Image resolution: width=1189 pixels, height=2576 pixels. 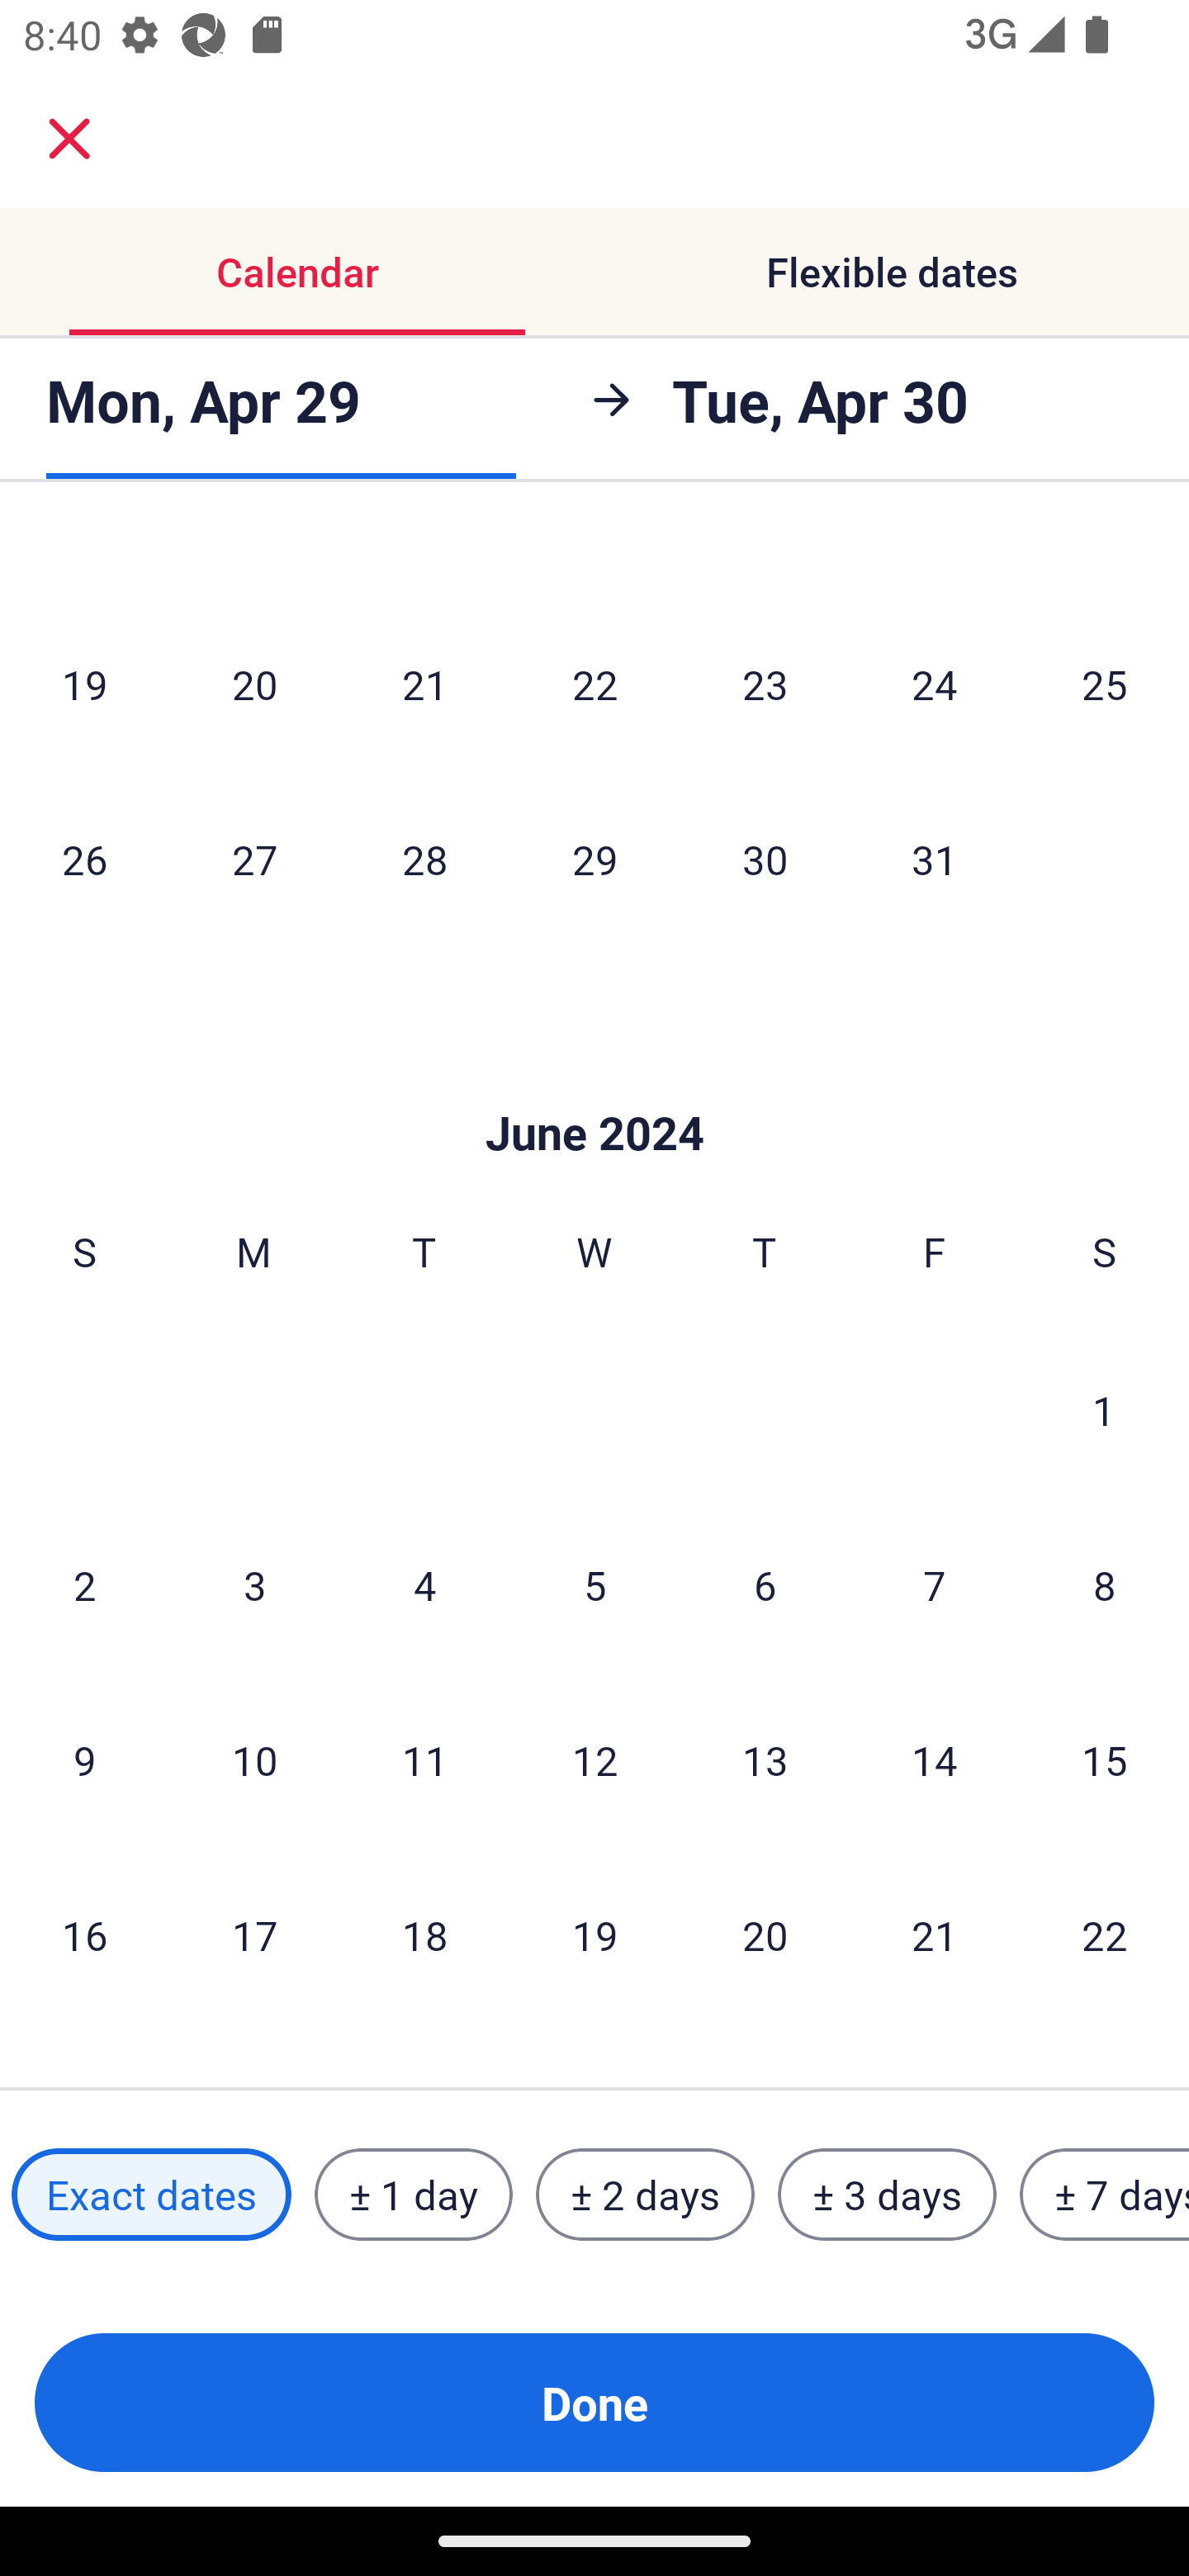 What do you see at coordinates (254, 1759) in the screenshot?
I see `10 Monday, June 10, 2024` at bounding box center [254, 1759].